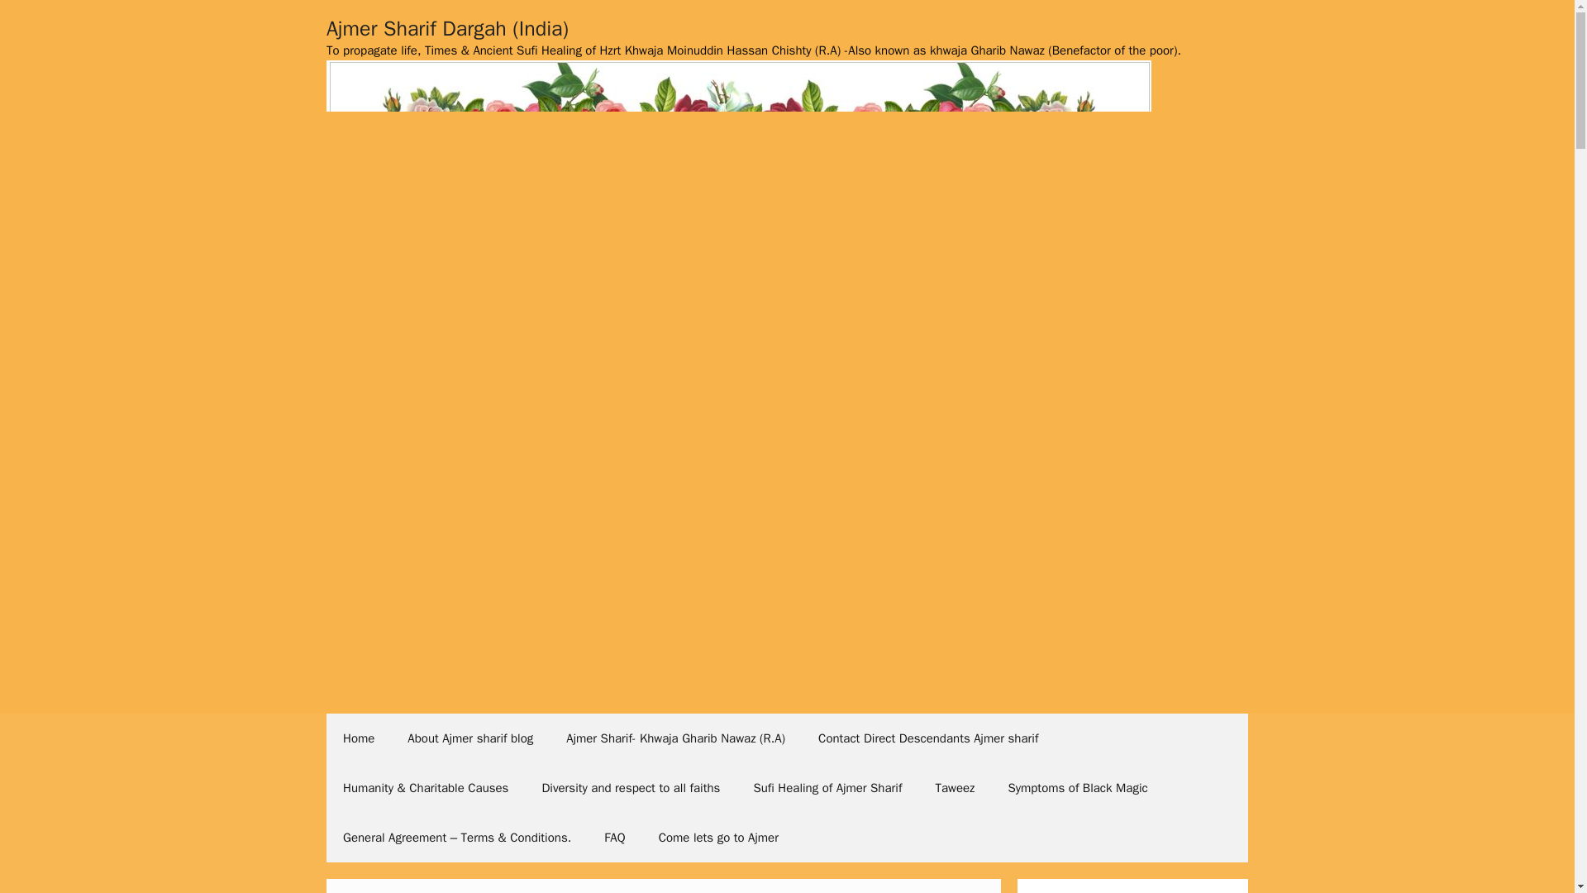 The image size is (1587, 893). What do you see at coordinates (927, 738) in the screenshot?
I see `Contact Direct Descendants Ajmer sharif` at bounding box center [927, 738].